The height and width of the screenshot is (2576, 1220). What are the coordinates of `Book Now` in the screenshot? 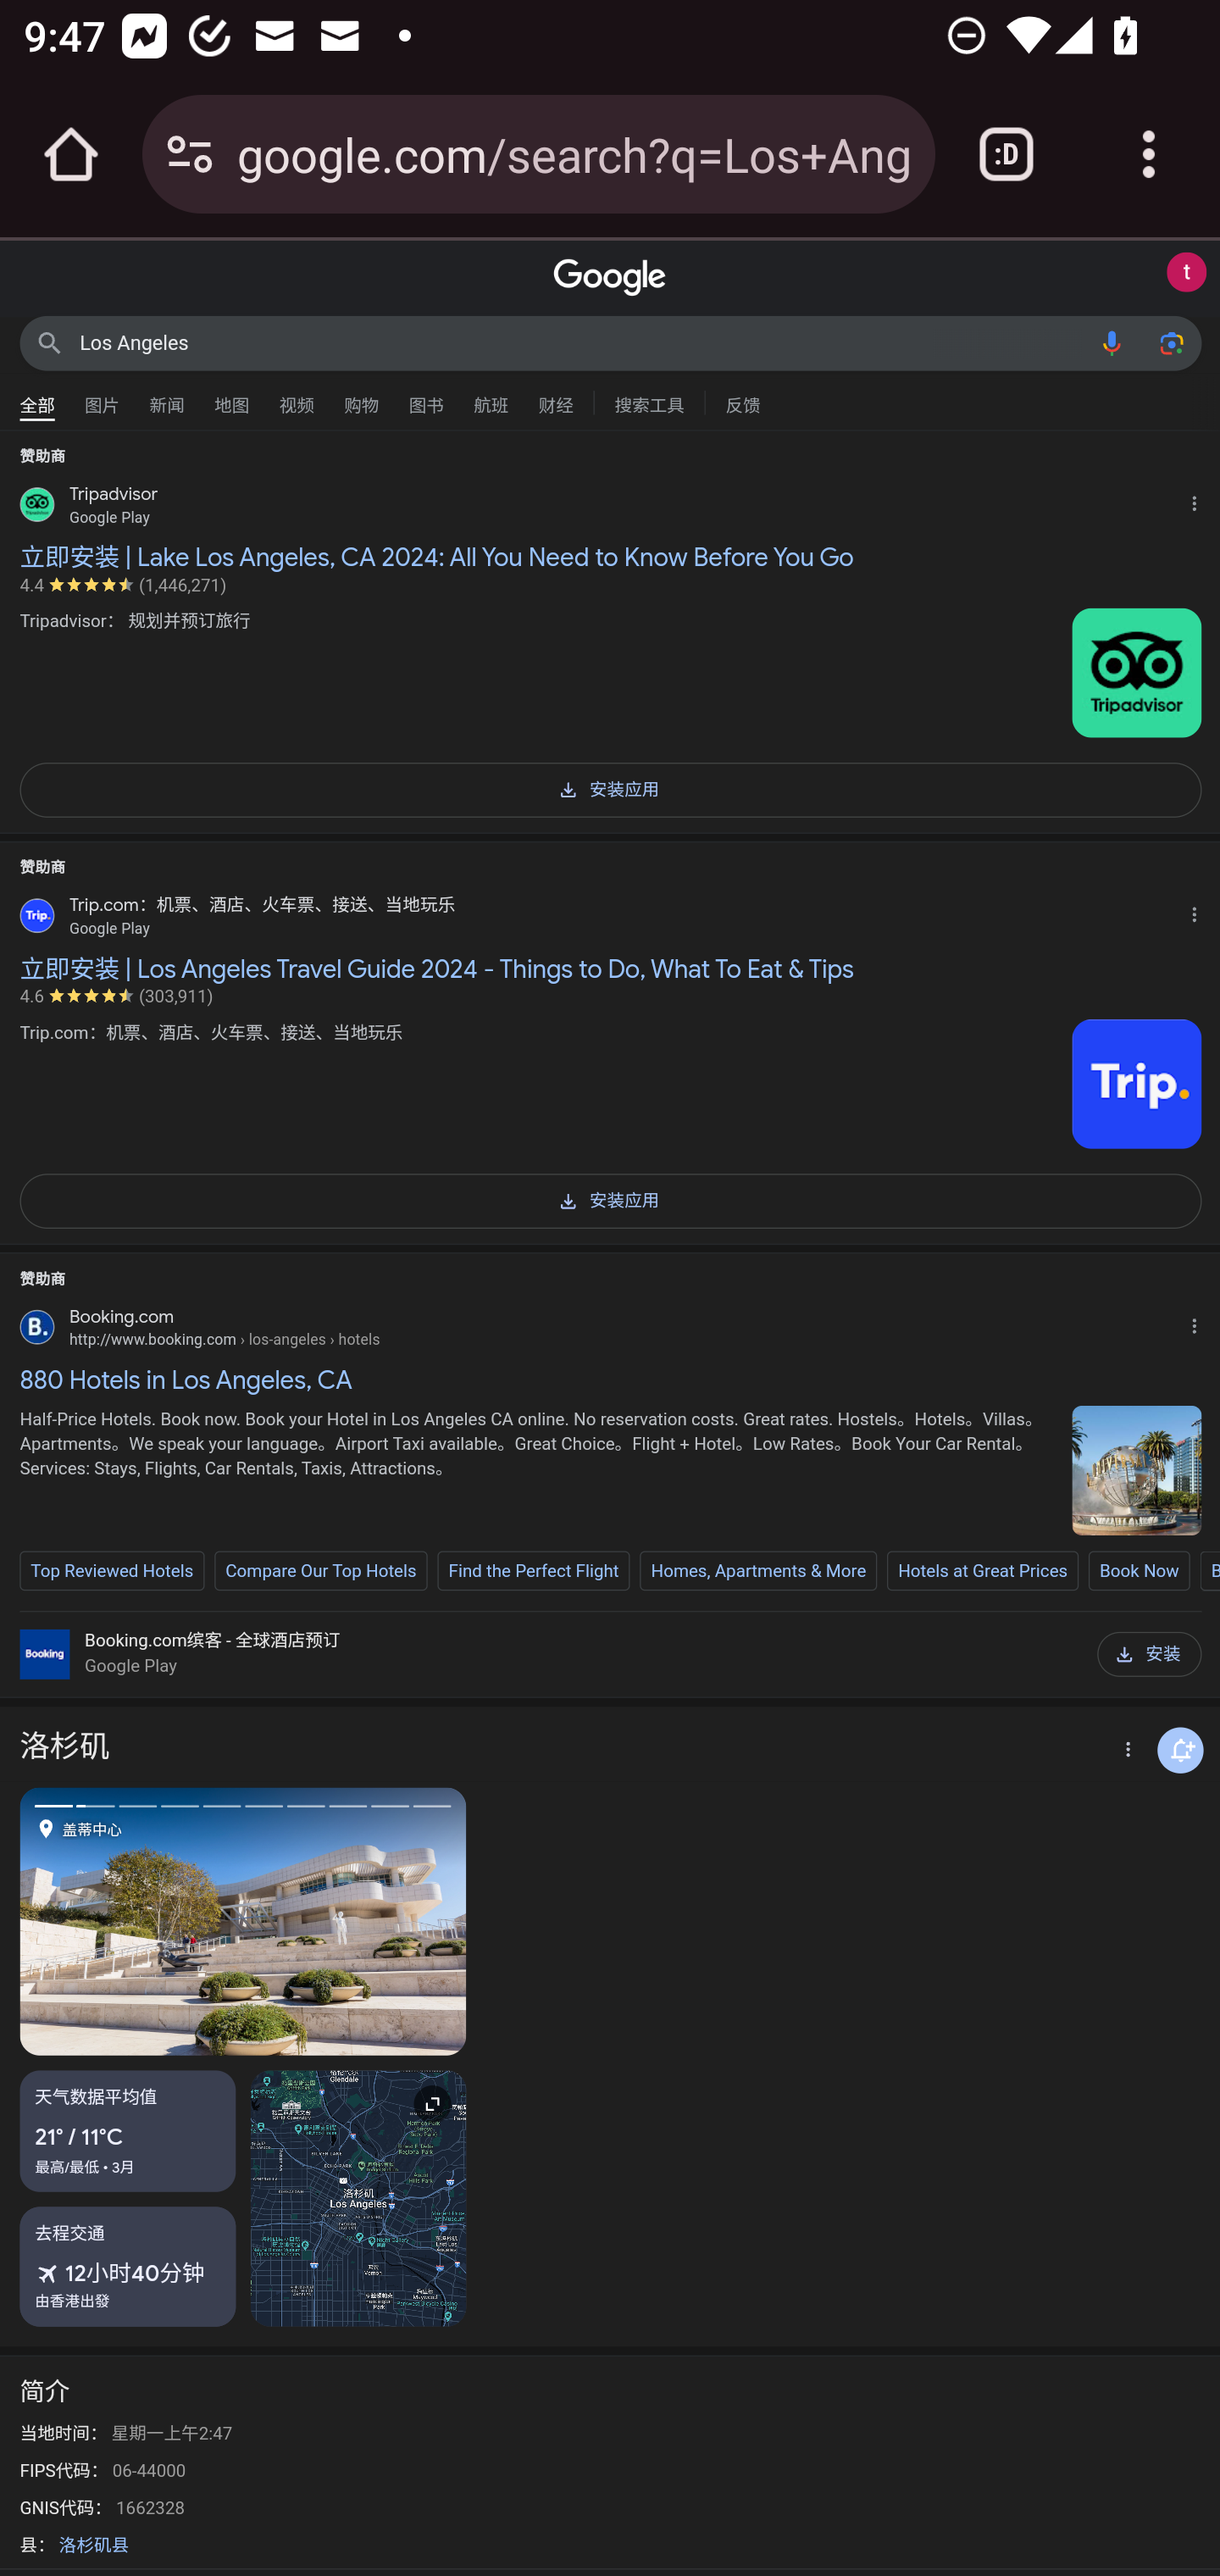 It's located at (1139, 1569).